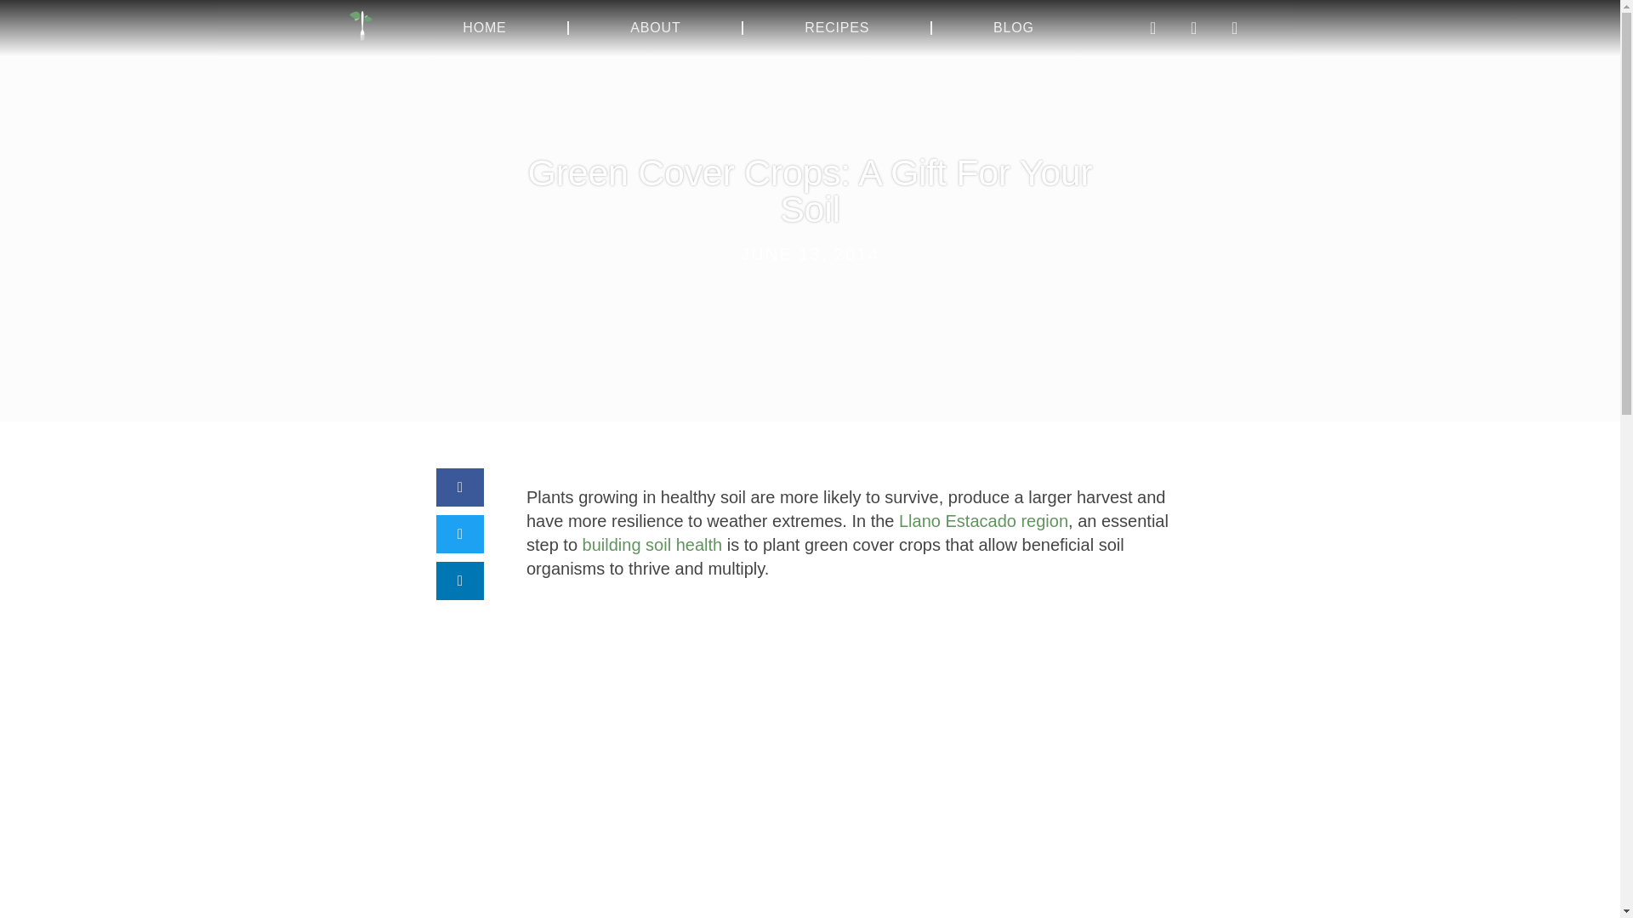 The image size is (1633, 918). Describe the element at coordinates (810, 255) in the screenshot. I see `JUNE 13, 2014` at that location.